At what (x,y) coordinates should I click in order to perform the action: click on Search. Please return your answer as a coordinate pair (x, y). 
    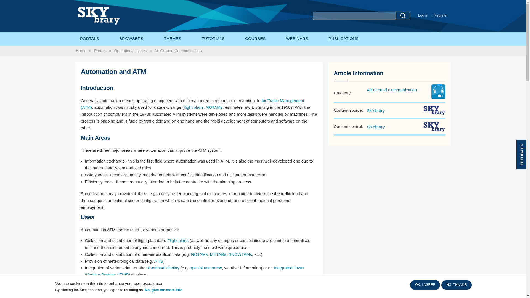
    Looking at the image, I should click on (403, 16).